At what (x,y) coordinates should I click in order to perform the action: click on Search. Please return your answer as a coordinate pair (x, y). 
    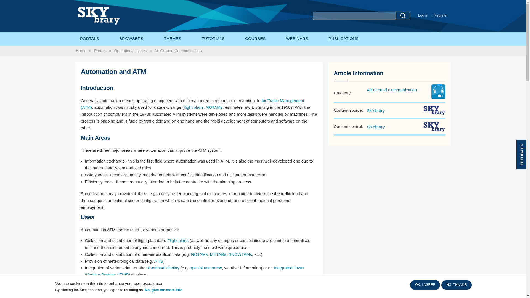
    Looking at the image, I should click on (403, 16).